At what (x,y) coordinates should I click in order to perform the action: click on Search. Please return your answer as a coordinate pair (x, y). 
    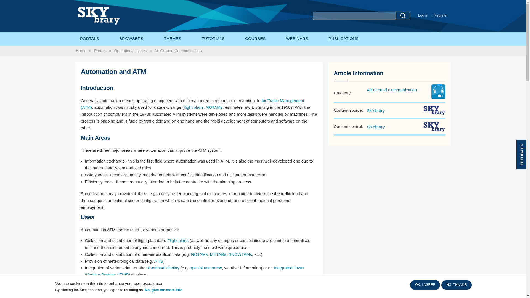
    Looking at the image, I should click on (403, 16).